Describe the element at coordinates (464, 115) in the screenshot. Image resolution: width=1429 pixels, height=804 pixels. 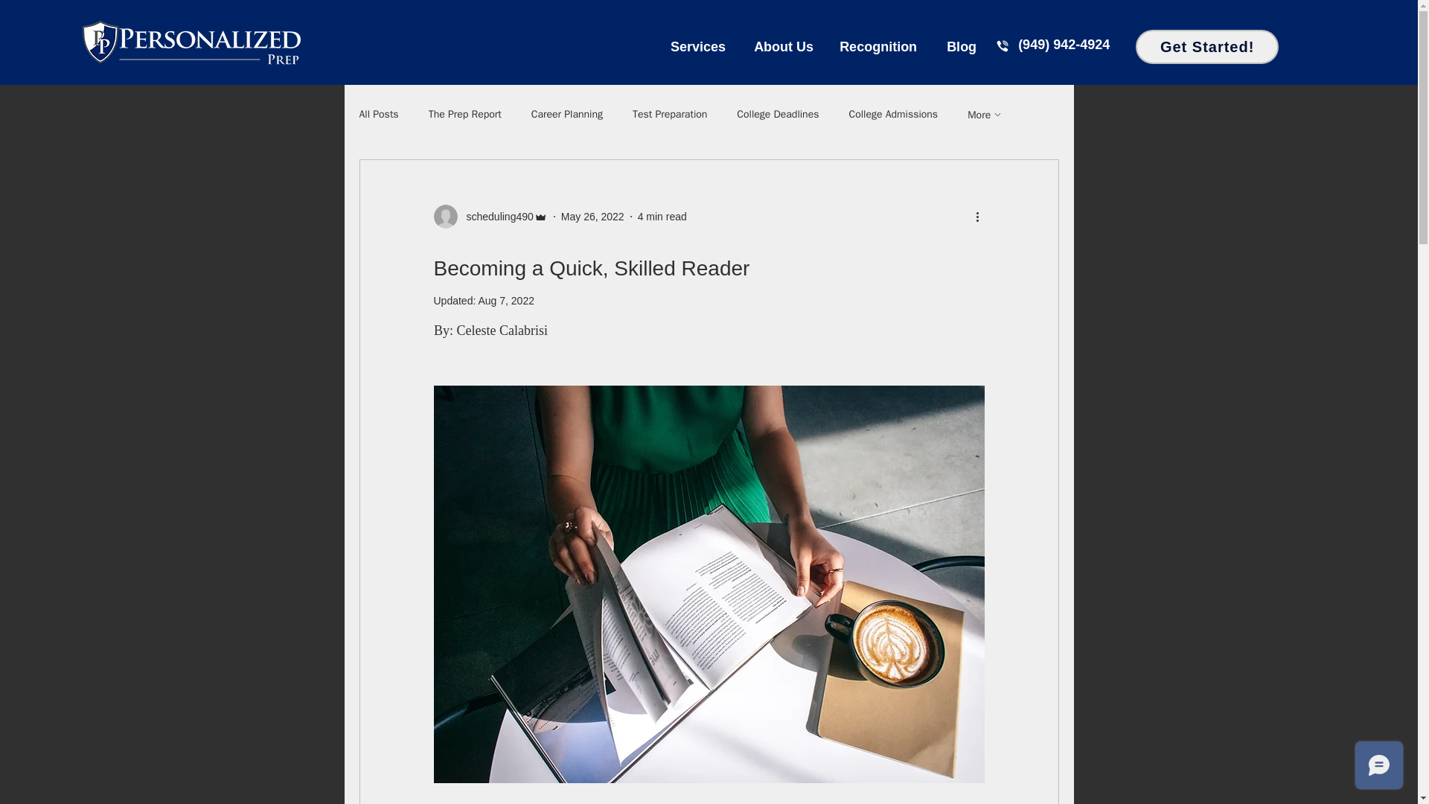
I see `The Prep Report` at that location.